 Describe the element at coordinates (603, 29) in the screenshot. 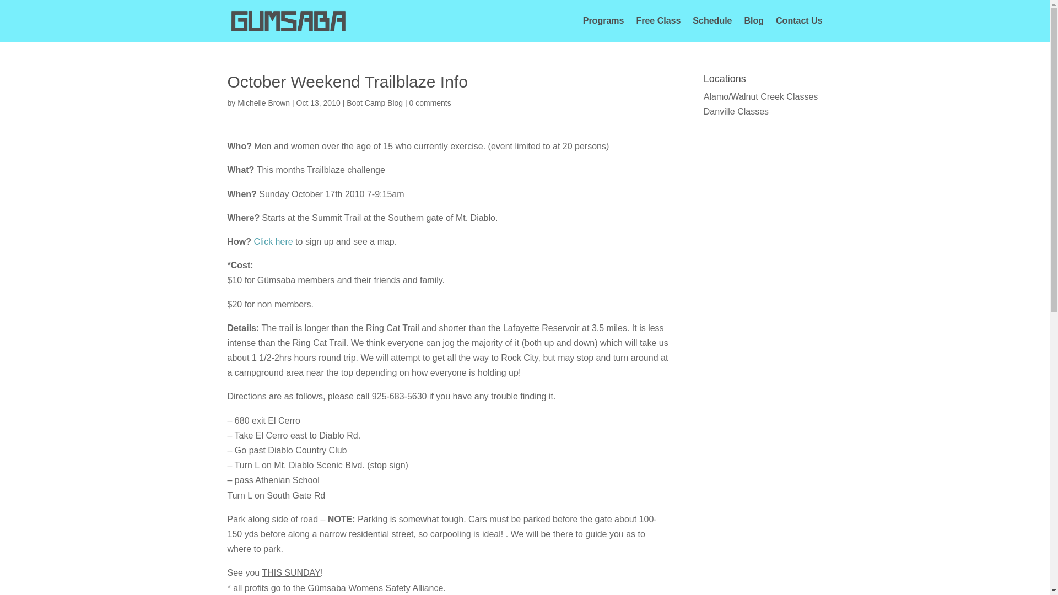

I see `Programs` at that location.